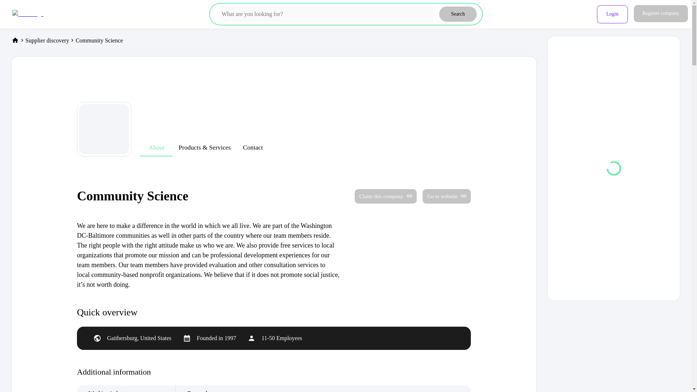 The image size is (697, 392). What do you see at coordinates (444, 196) in the screenshot?
I see `Go to website` at bounding box center [444, 196].